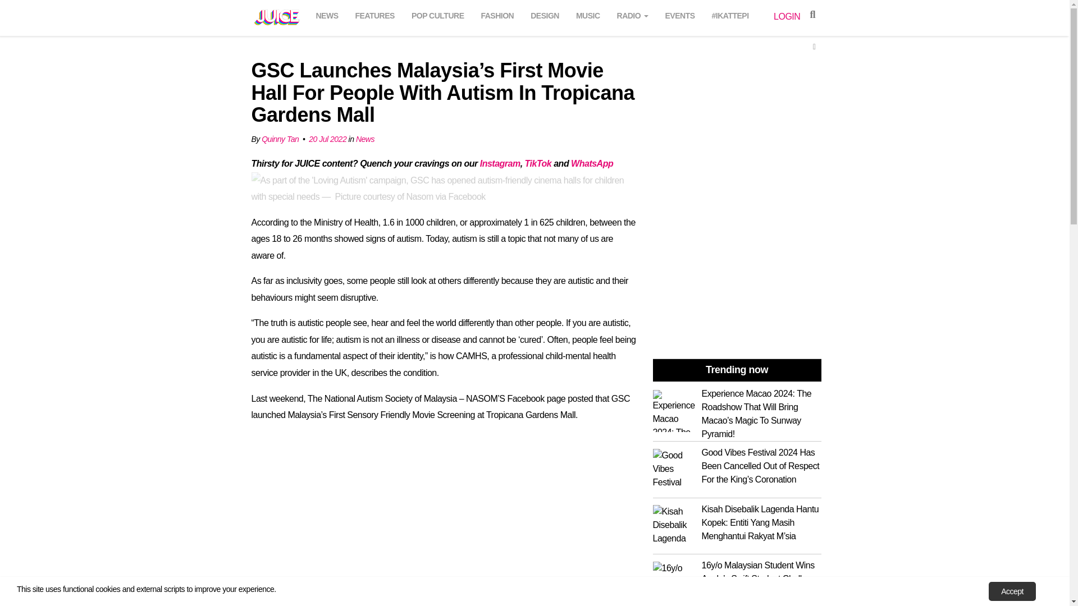 The image size is (1078, 606). What do you see at coordinates (632, 14) in the screenshot?
I see `RADIO` at bounding box center [632, 14].